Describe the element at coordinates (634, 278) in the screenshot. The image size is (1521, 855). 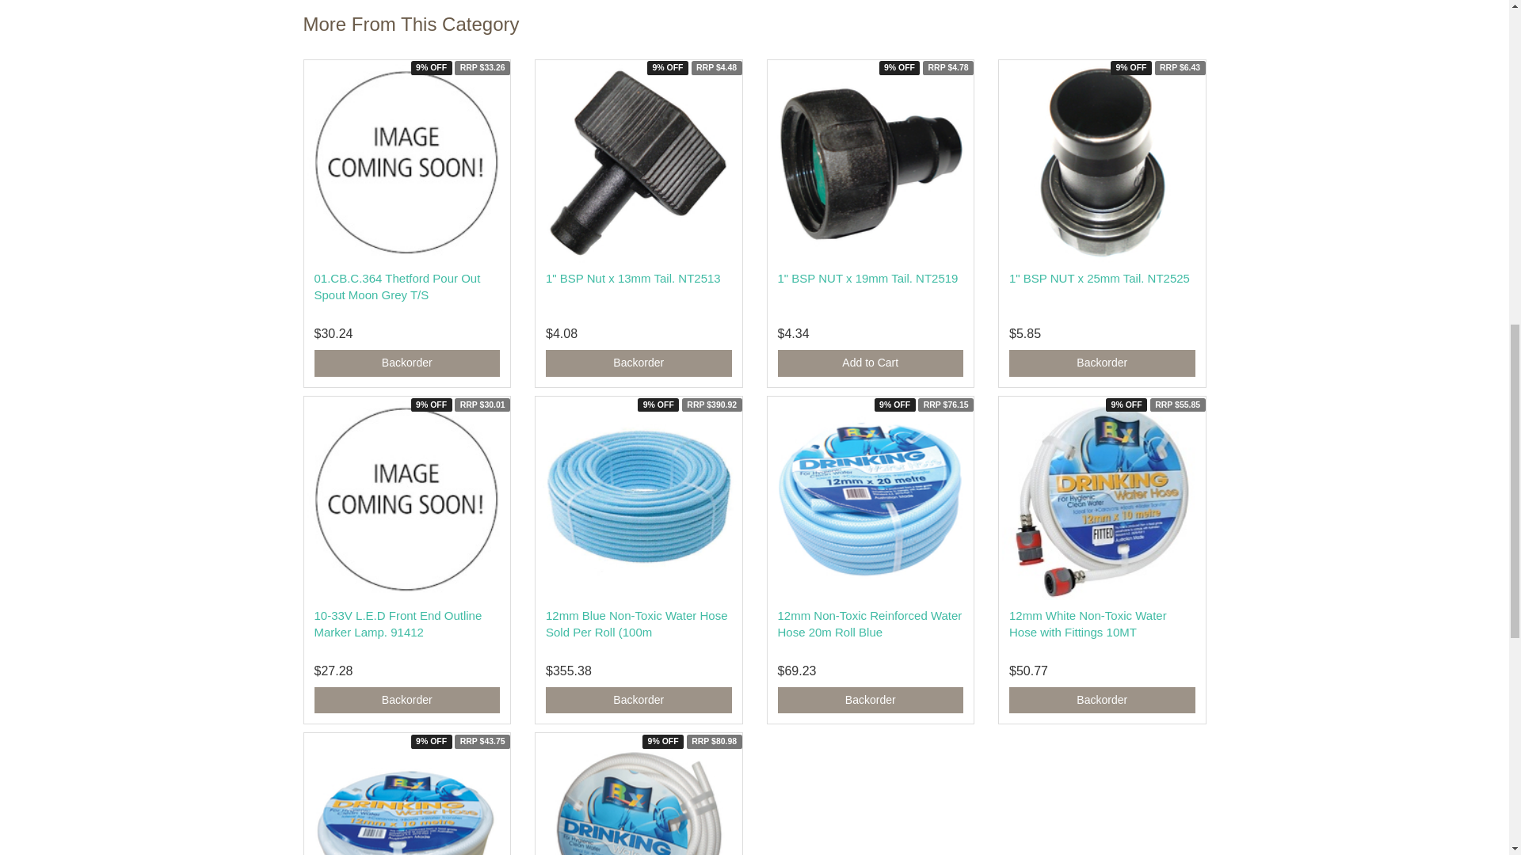
I see `1" BSP Nut x 13mm Tail. NT2513` at that location.